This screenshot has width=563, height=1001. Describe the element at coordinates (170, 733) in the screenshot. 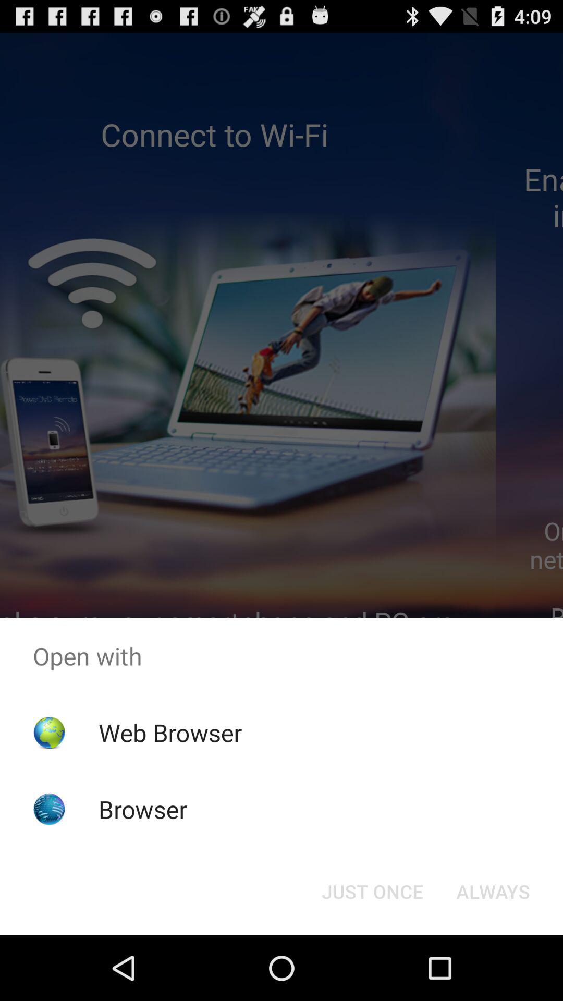

I see `turn on the web browser app` at that location.